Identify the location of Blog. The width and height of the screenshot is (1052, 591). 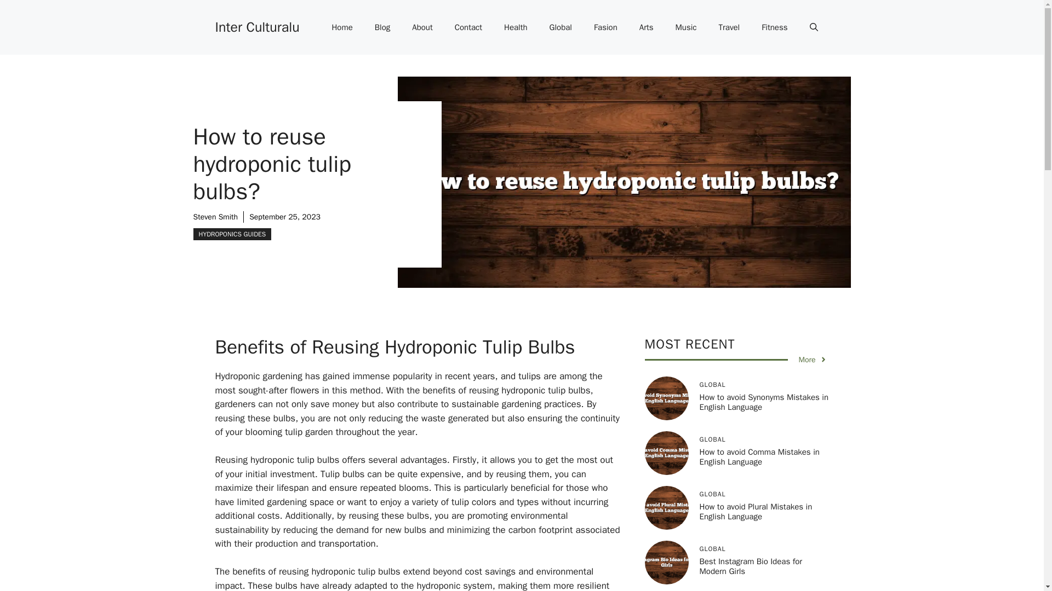
(382, 27).